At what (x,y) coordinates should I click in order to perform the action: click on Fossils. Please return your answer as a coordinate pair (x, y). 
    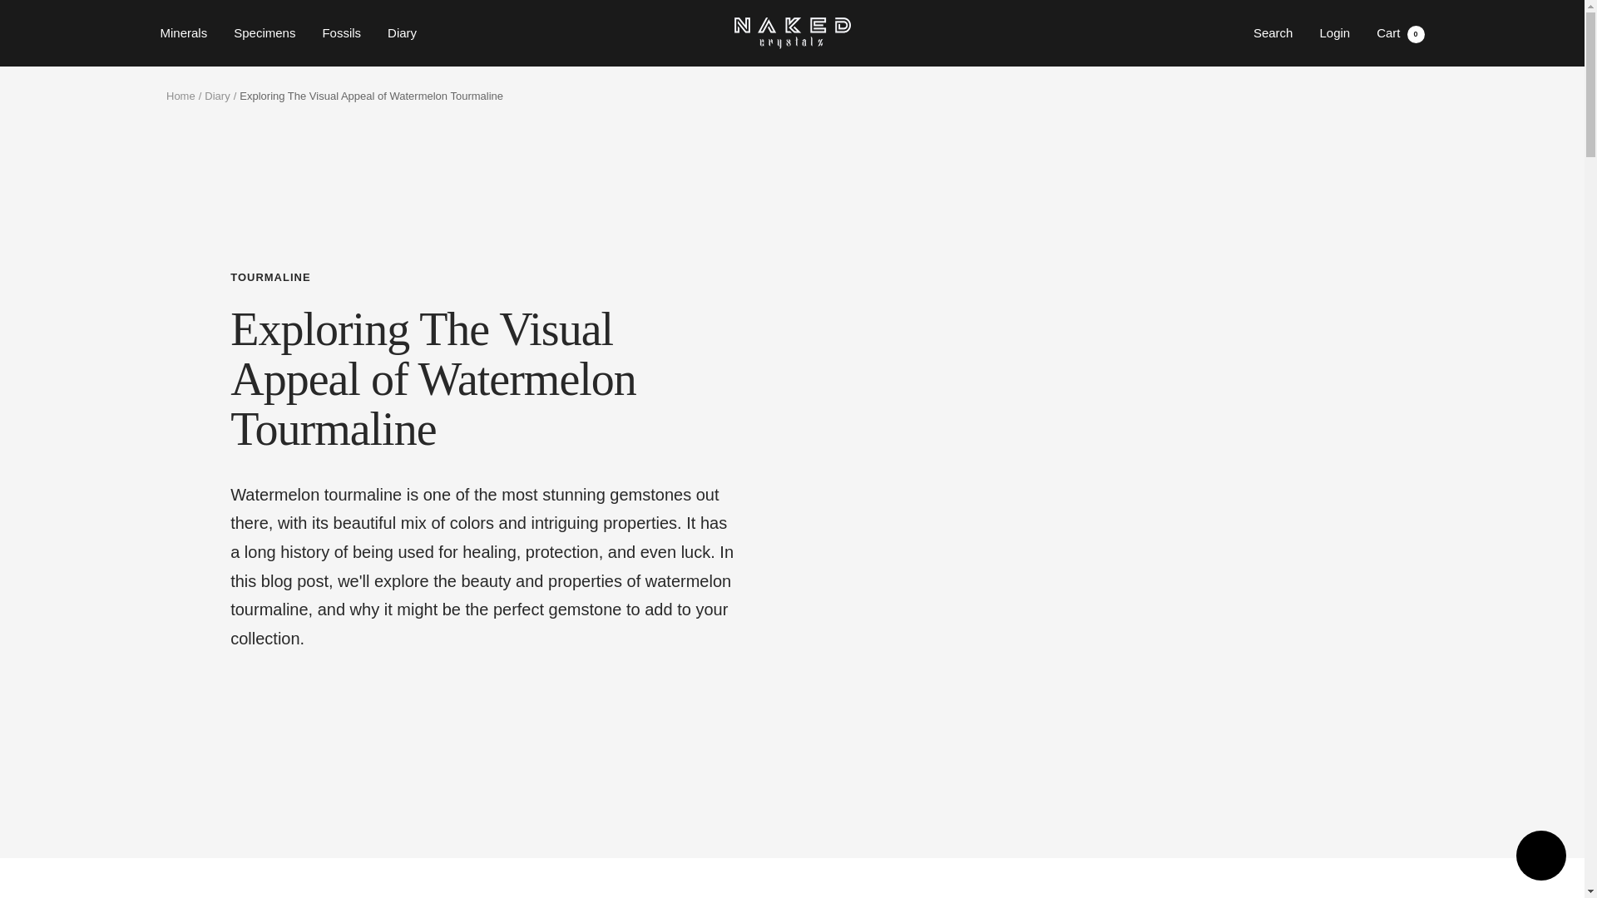
    Looking at the image, I should click on (216, 96).